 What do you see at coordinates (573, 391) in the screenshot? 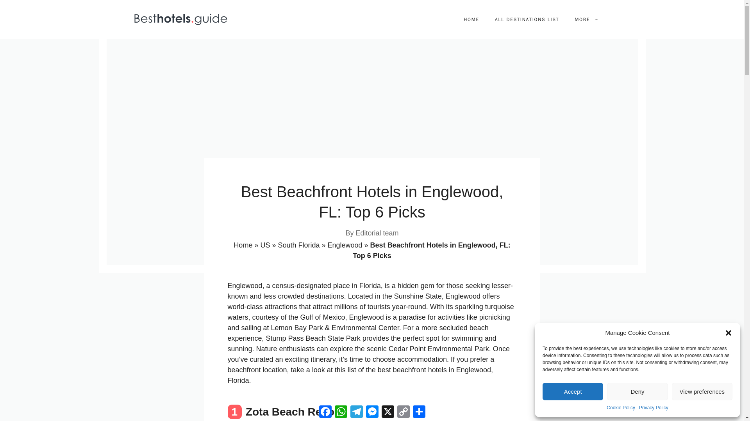
I see `Accept` at bounding box center [573, 391].